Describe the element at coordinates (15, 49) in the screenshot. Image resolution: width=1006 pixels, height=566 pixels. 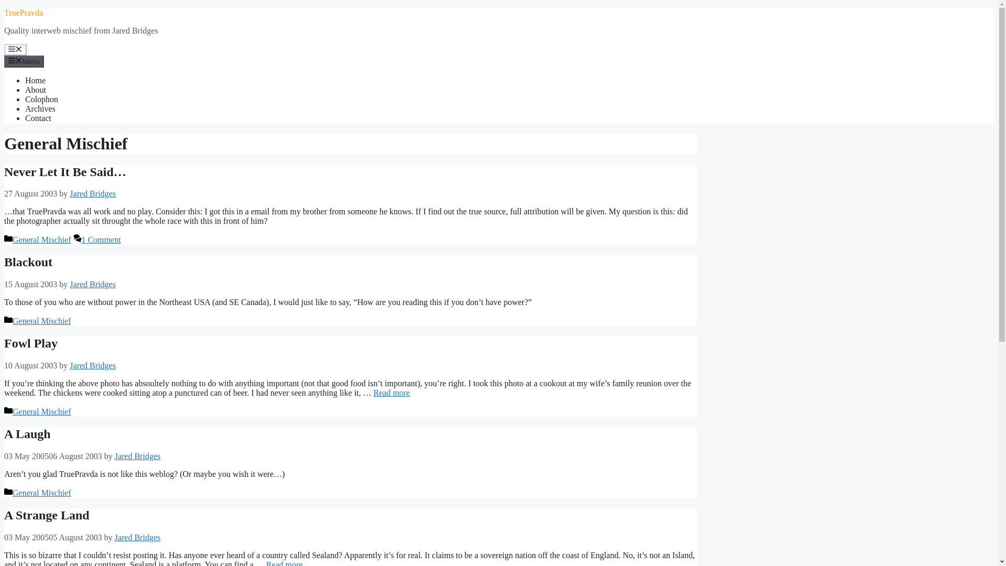
I see `Menu` at that location.